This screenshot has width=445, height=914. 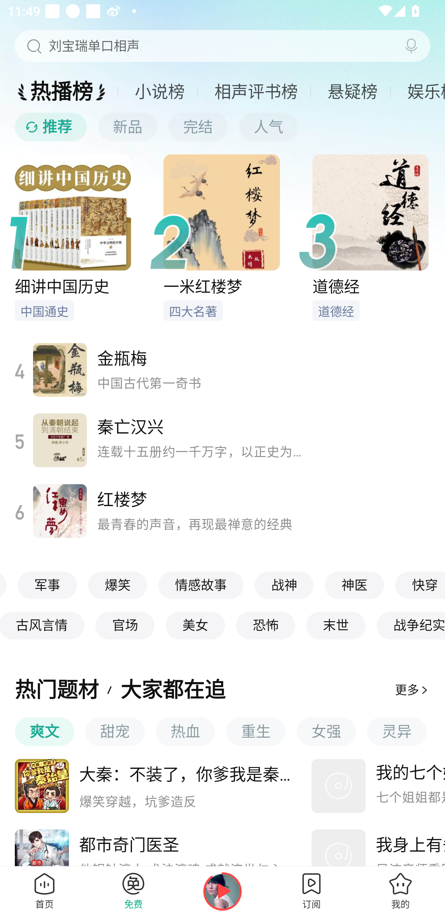 What do you see at coordinates (370, 237) in the screenshot?
I see `道德经` at bounding box center [370, 237].